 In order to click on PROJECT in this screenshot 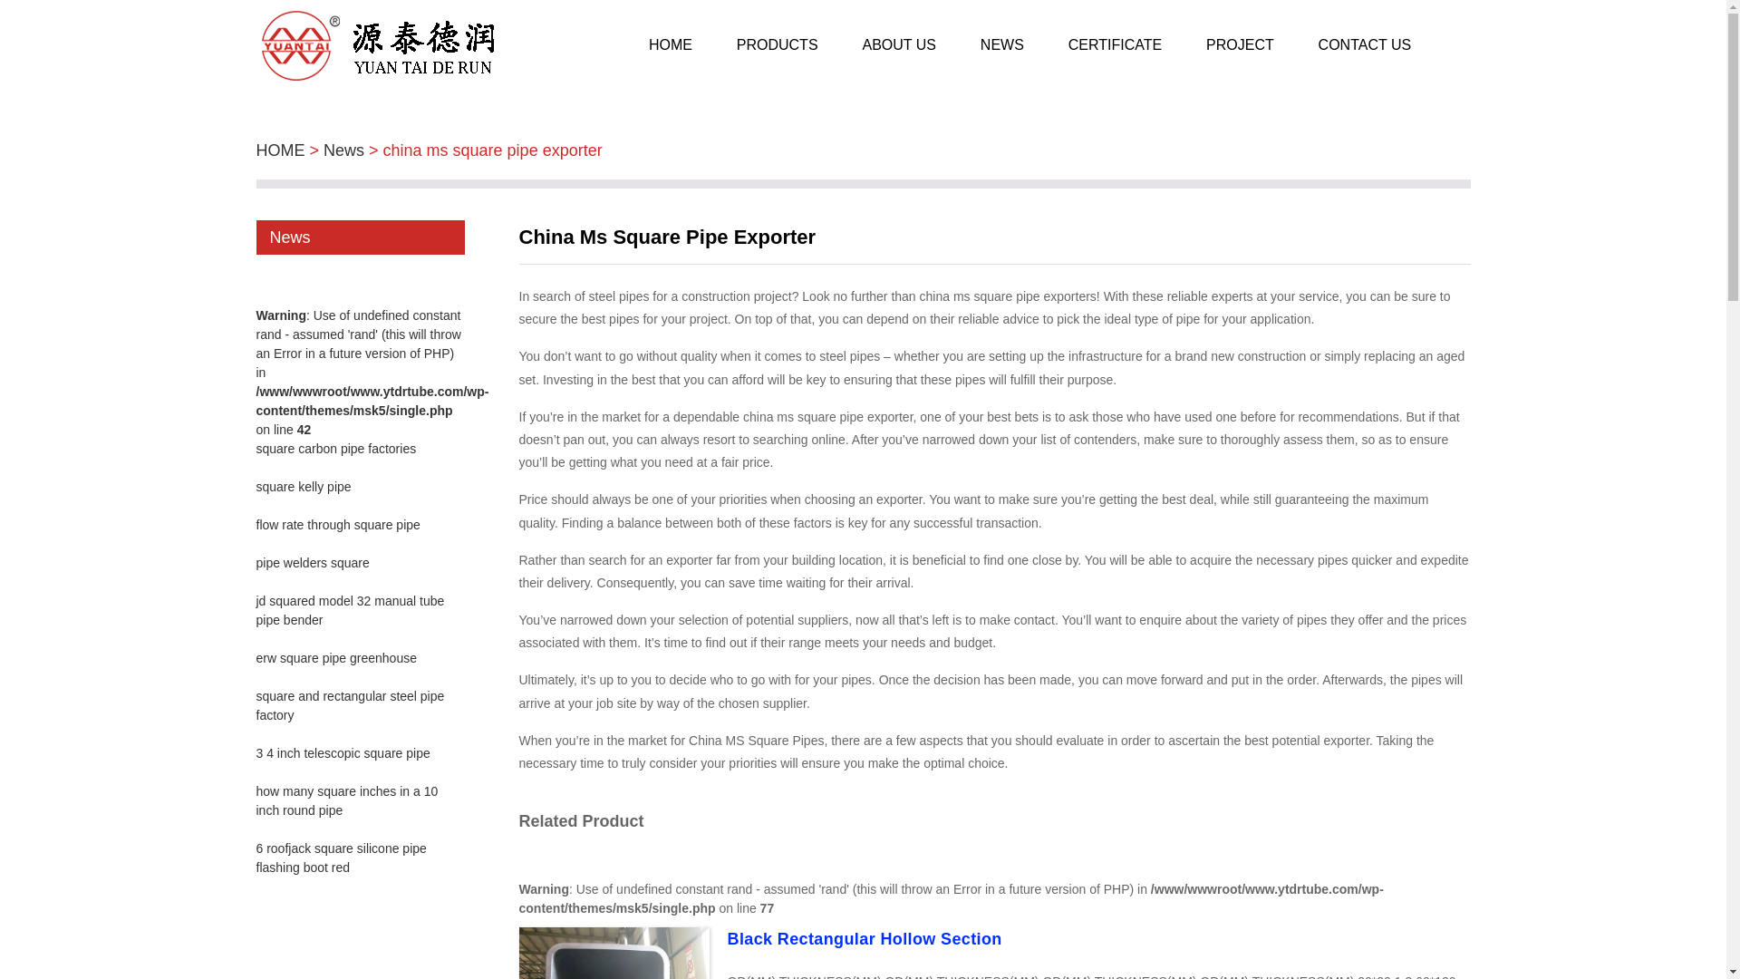, I will do `click(1240, 45)`.